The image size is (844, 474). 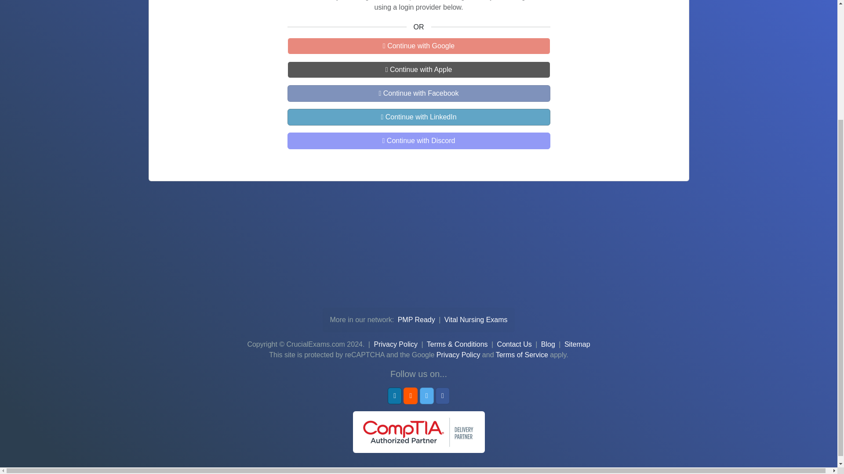 What do you see at coordinates (418, 117) in the screenshot?
I see `Log in using your LinkedIn account` at bounding box center [418, 117].